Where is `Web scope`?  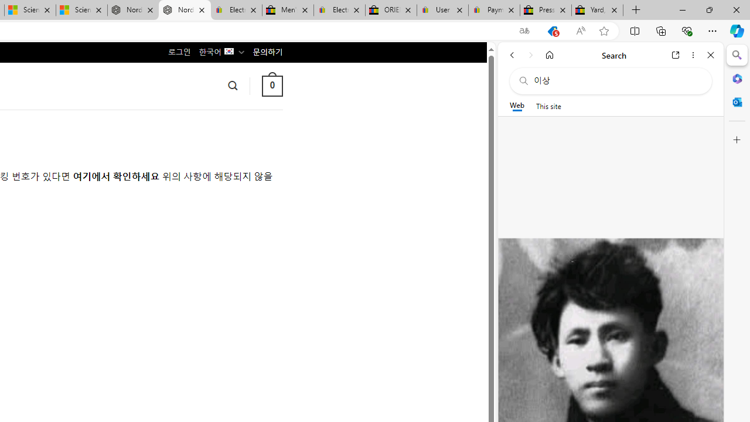 Web scope is located at coordinates (517, 105).